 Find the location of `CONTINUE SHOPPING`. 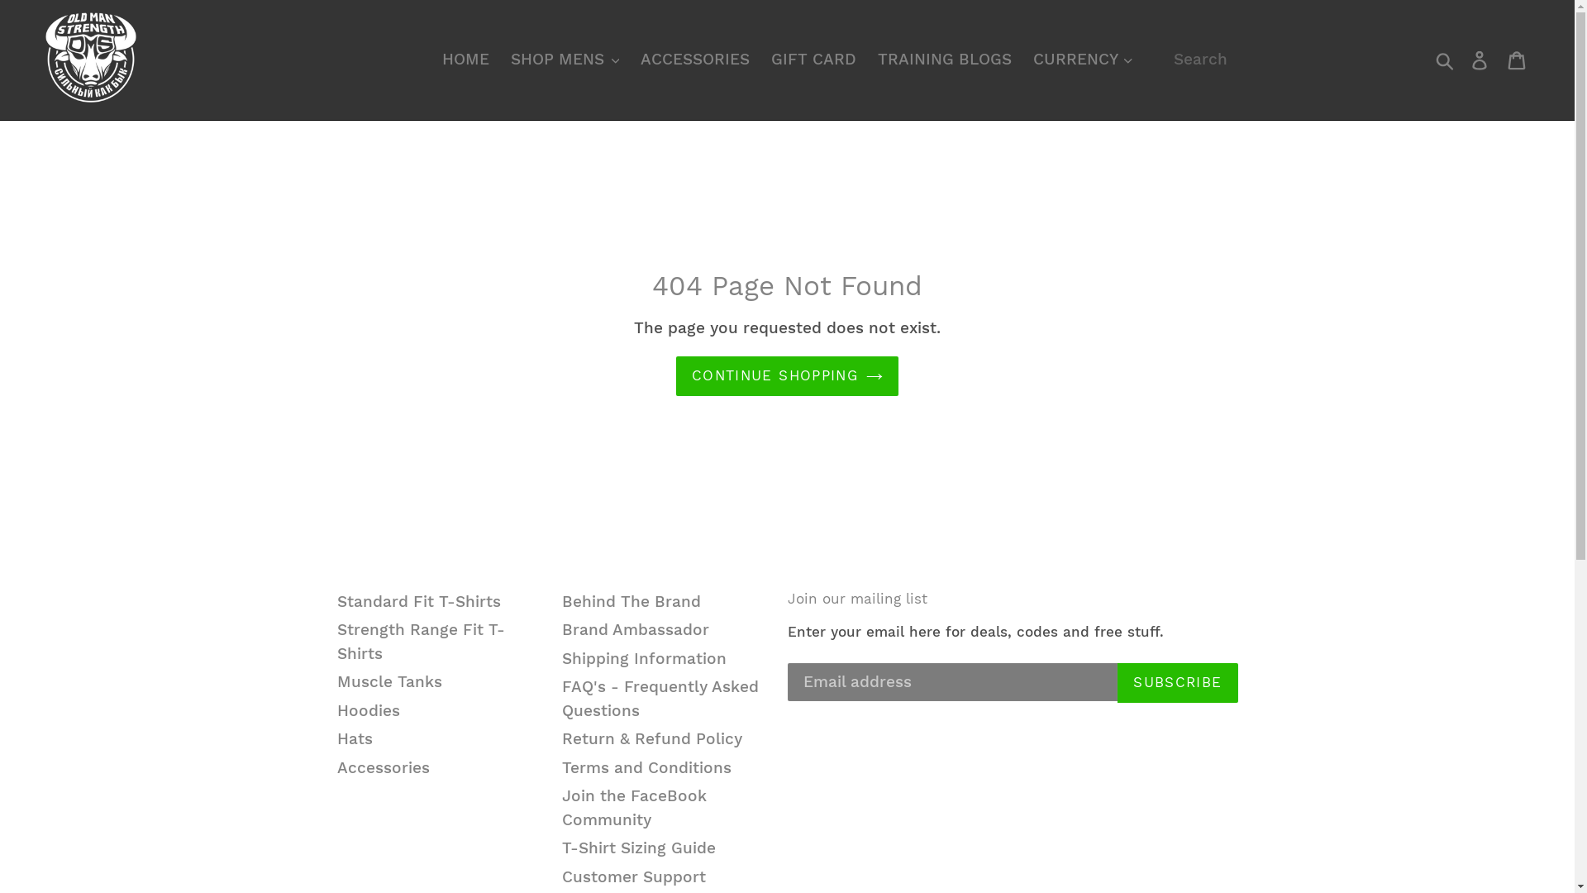

CONTINUE SHOPPING is located at coordinates (787, 376).